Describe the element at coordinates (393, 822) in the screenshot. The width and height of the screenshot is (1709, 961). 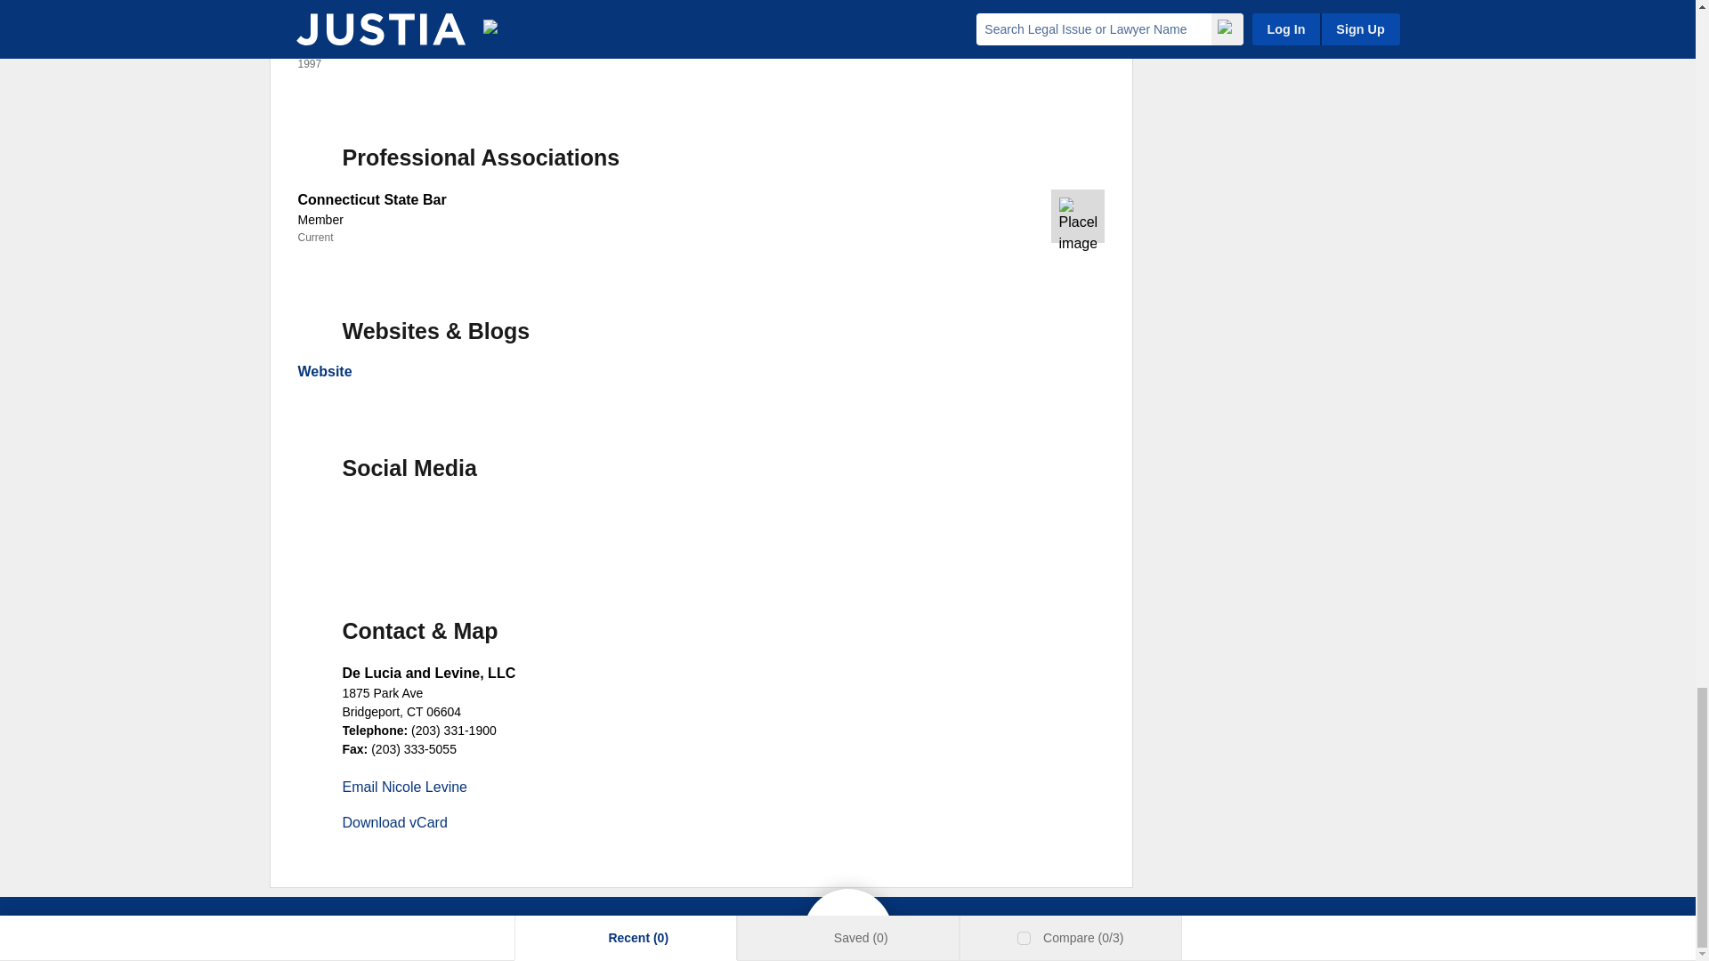
I see `Download vCard` at that location.